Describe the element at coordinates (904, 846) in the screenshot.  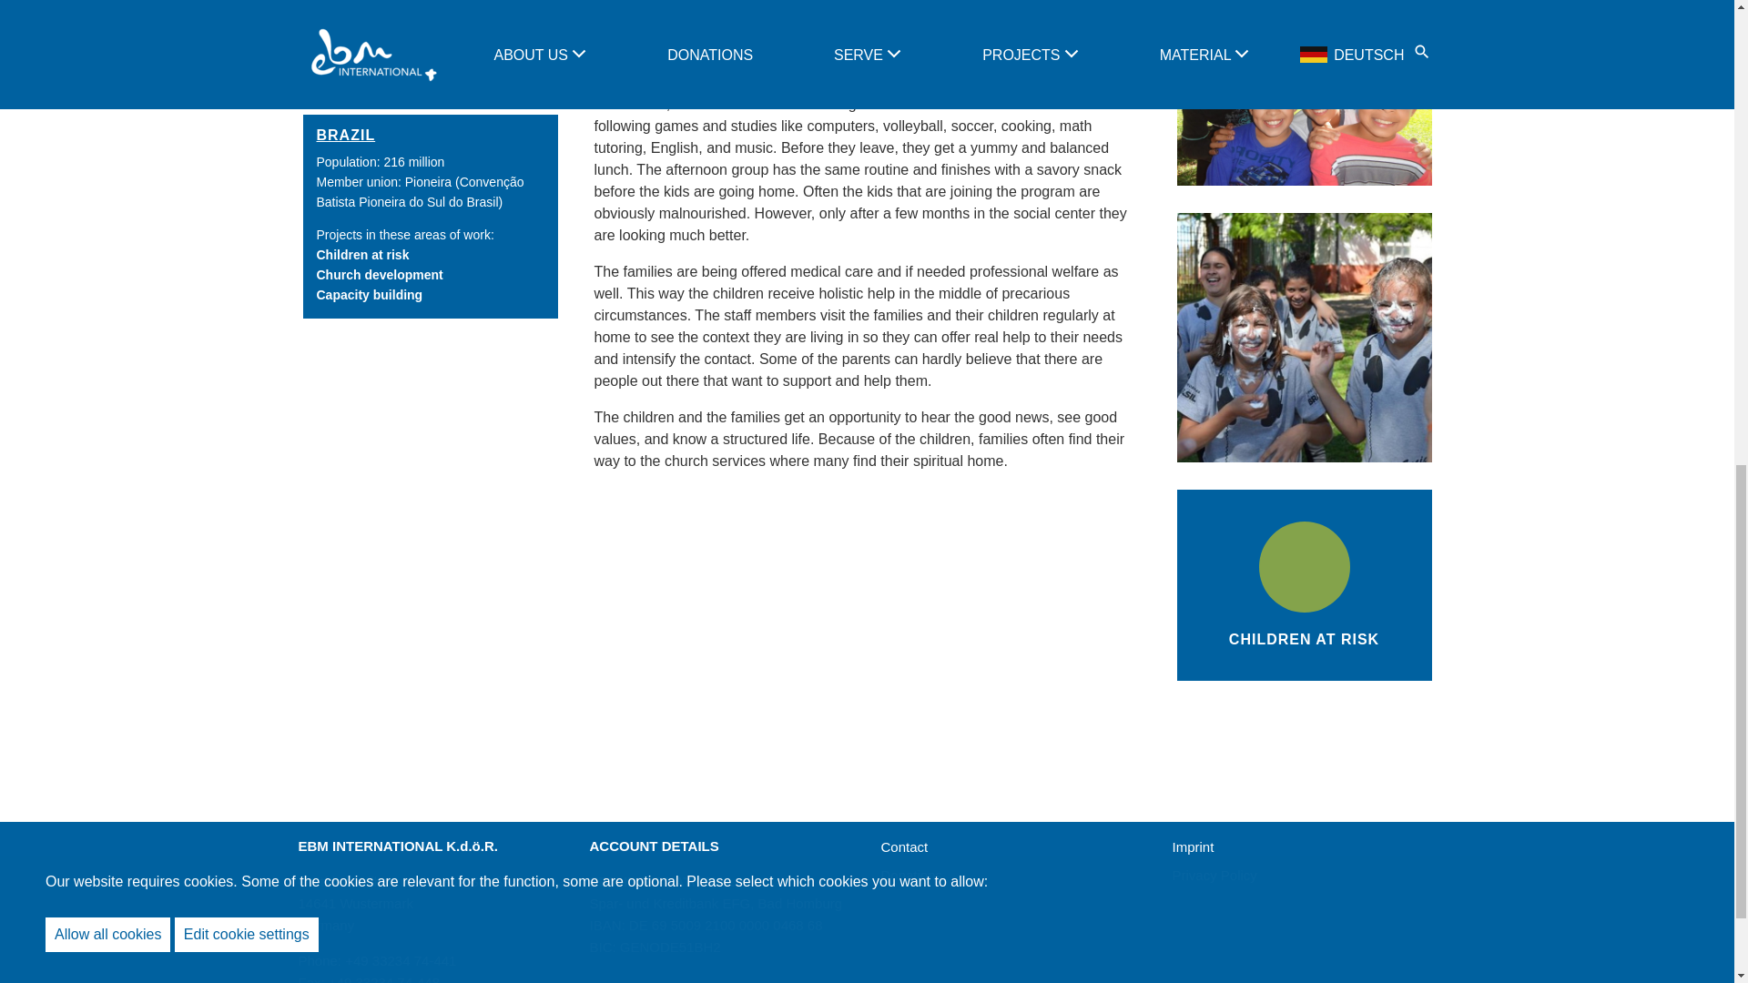
I see `Contact` at that location.